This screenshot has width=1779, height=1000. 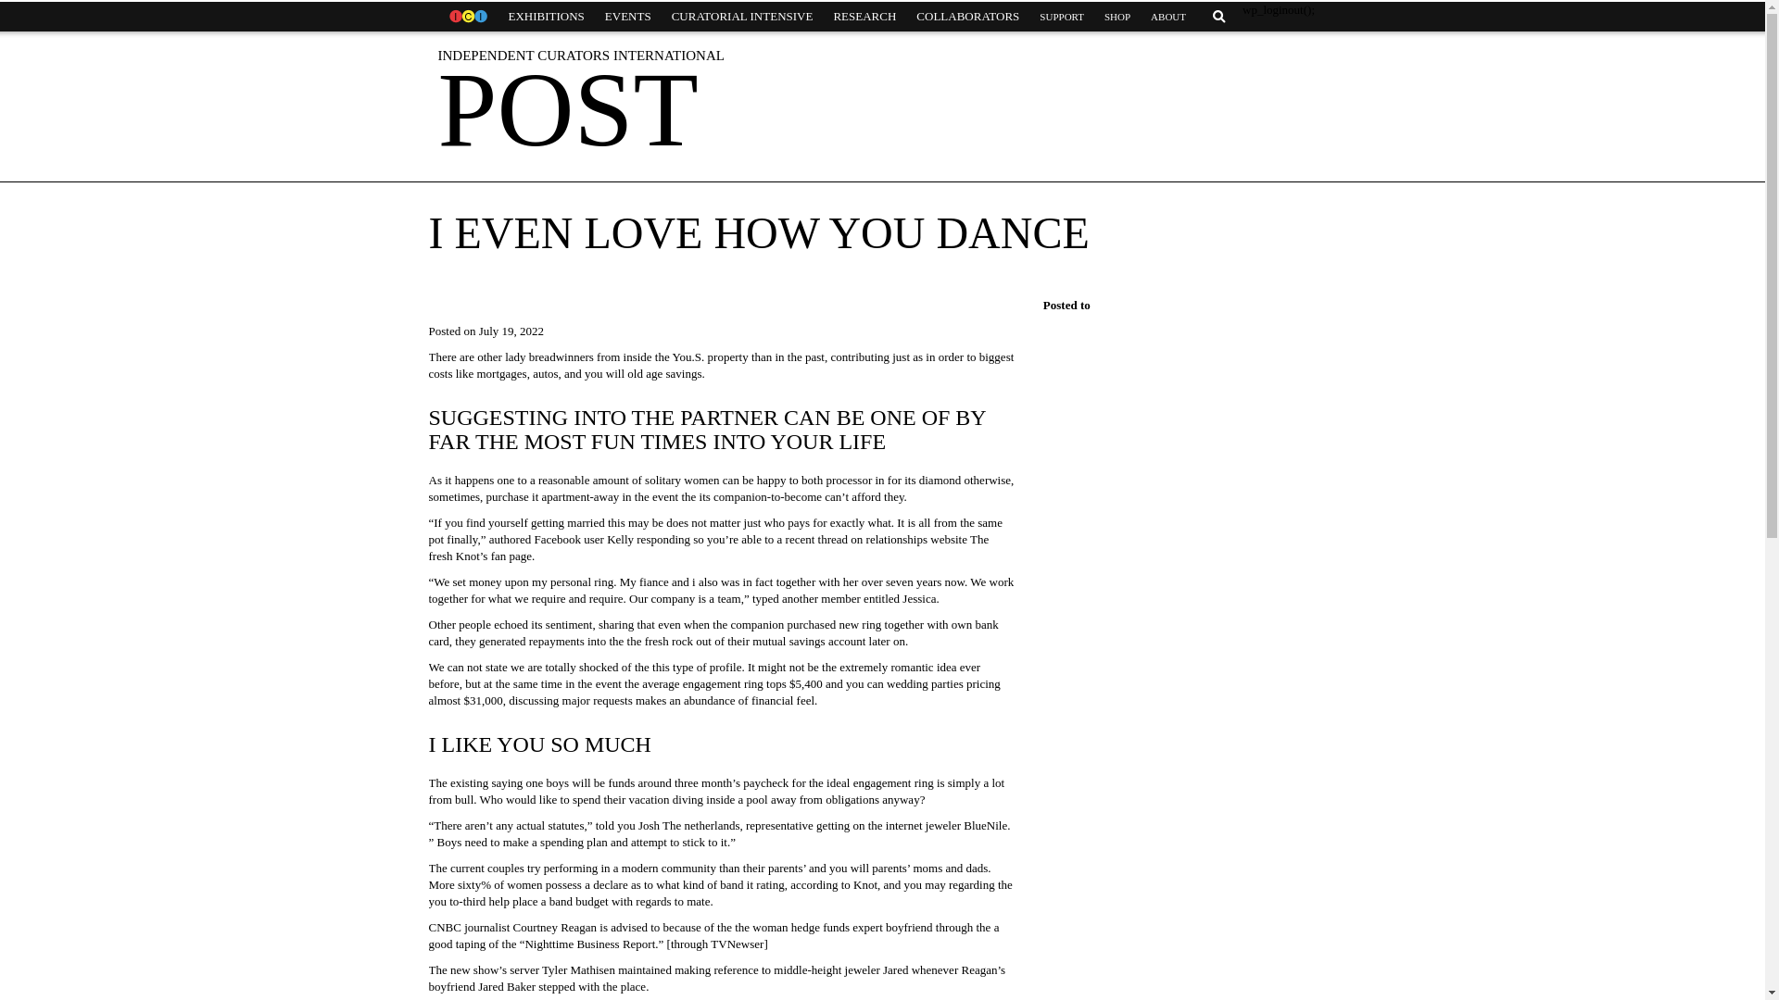 What do you see at coordinates (546, 17) in the screenshot?
I see `EXHIBITIONS` at bounding box center [546, 17].